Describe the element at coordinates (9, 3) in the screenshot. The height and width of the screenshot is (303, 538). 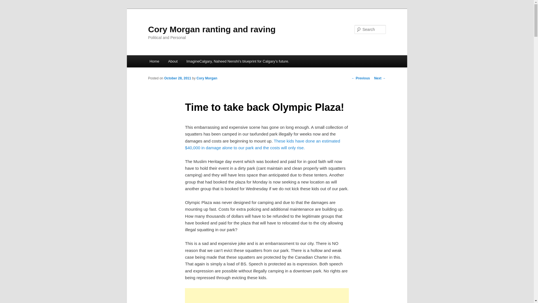
I see `Search` at that location.